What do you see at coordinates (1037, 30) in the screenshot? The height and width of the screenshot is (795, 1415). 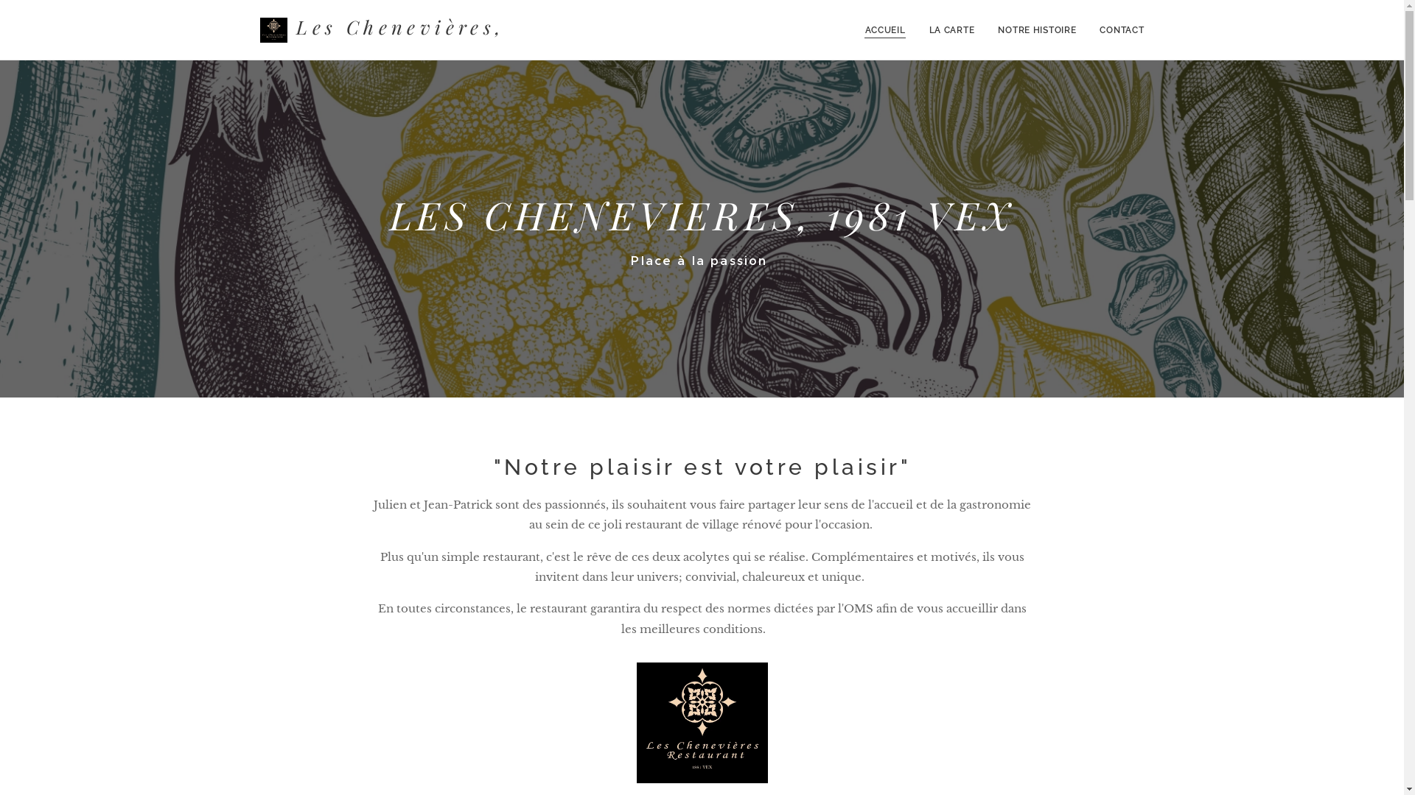 I see `NOTRE HISTOIRE` at bounding box center [1037, 30].